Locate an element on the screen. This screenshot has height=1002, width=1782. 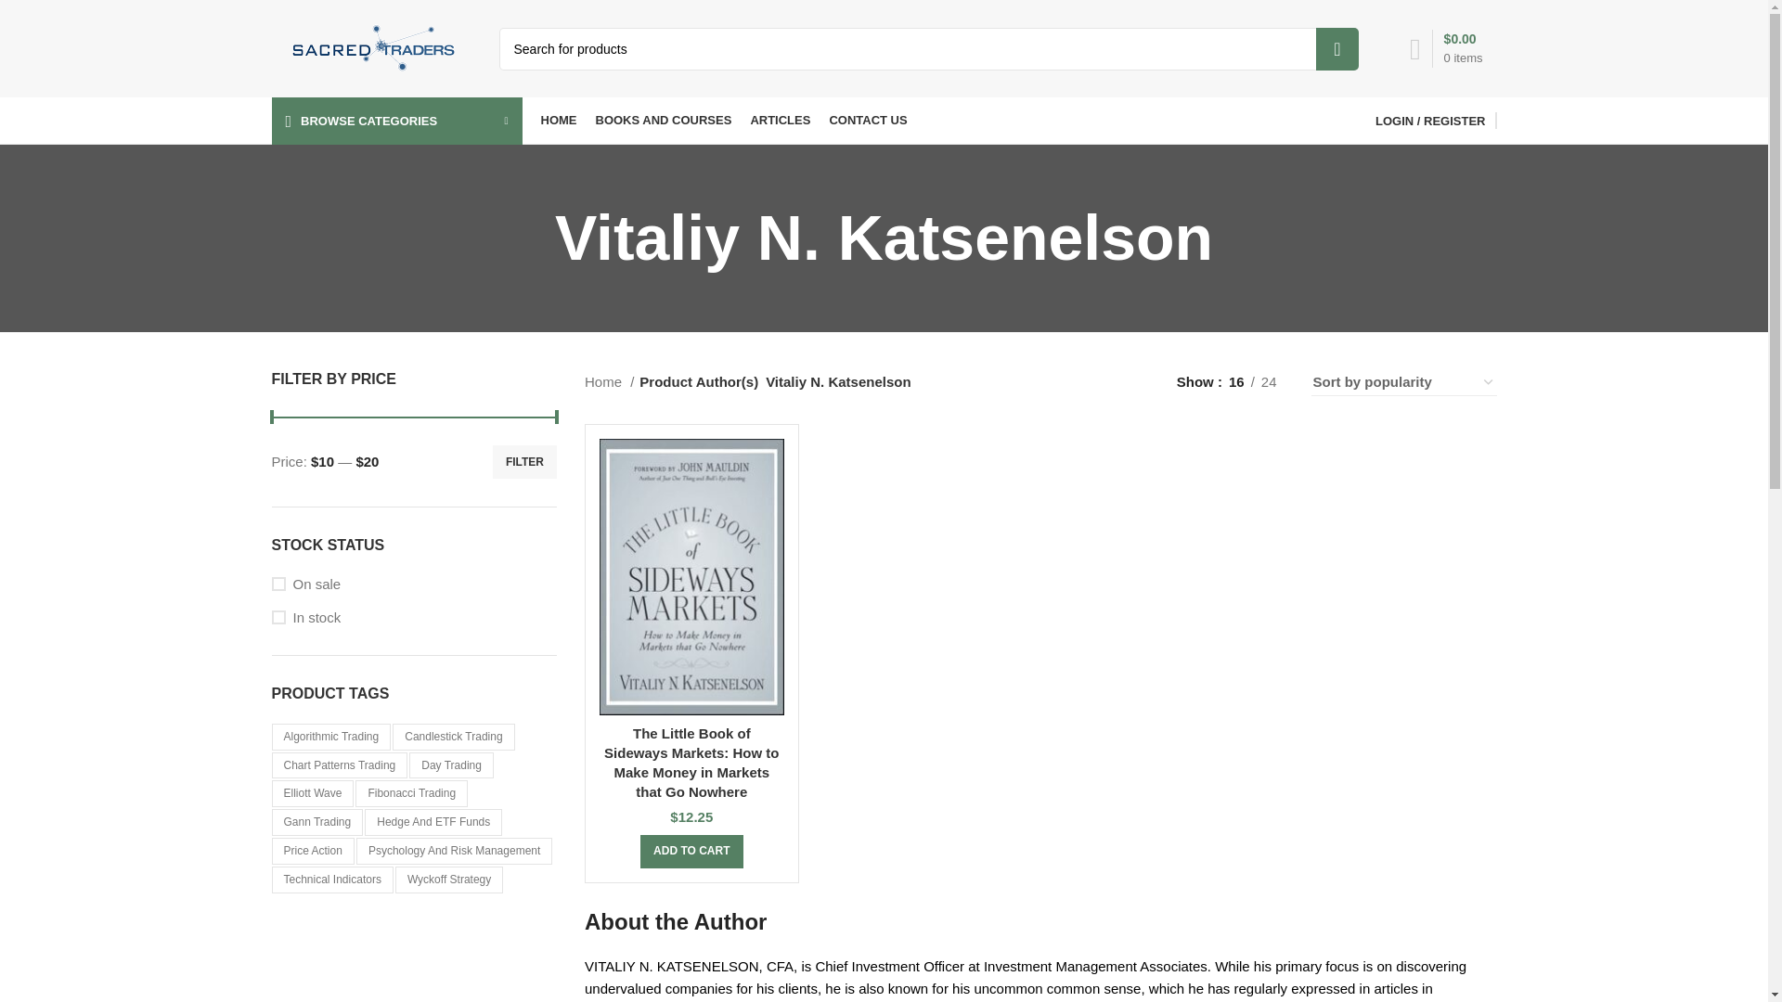
Candlestick Trading is located at coordinates (453, 737).